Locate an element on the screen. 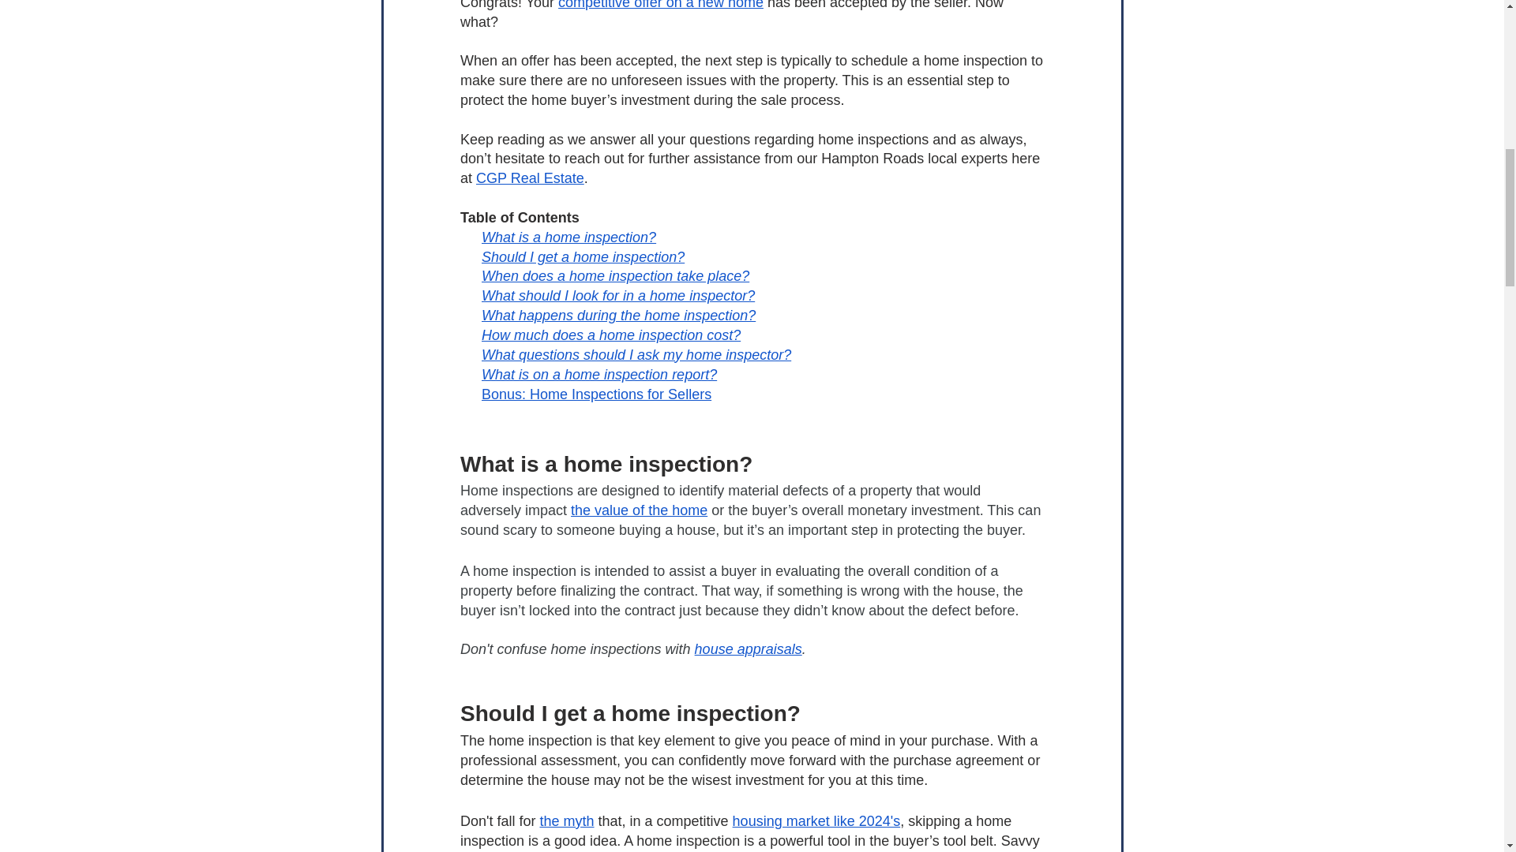 This screenshot has width=1516, height=852. What questions should I ask my home inspector? is located at coordinates (636, 355).